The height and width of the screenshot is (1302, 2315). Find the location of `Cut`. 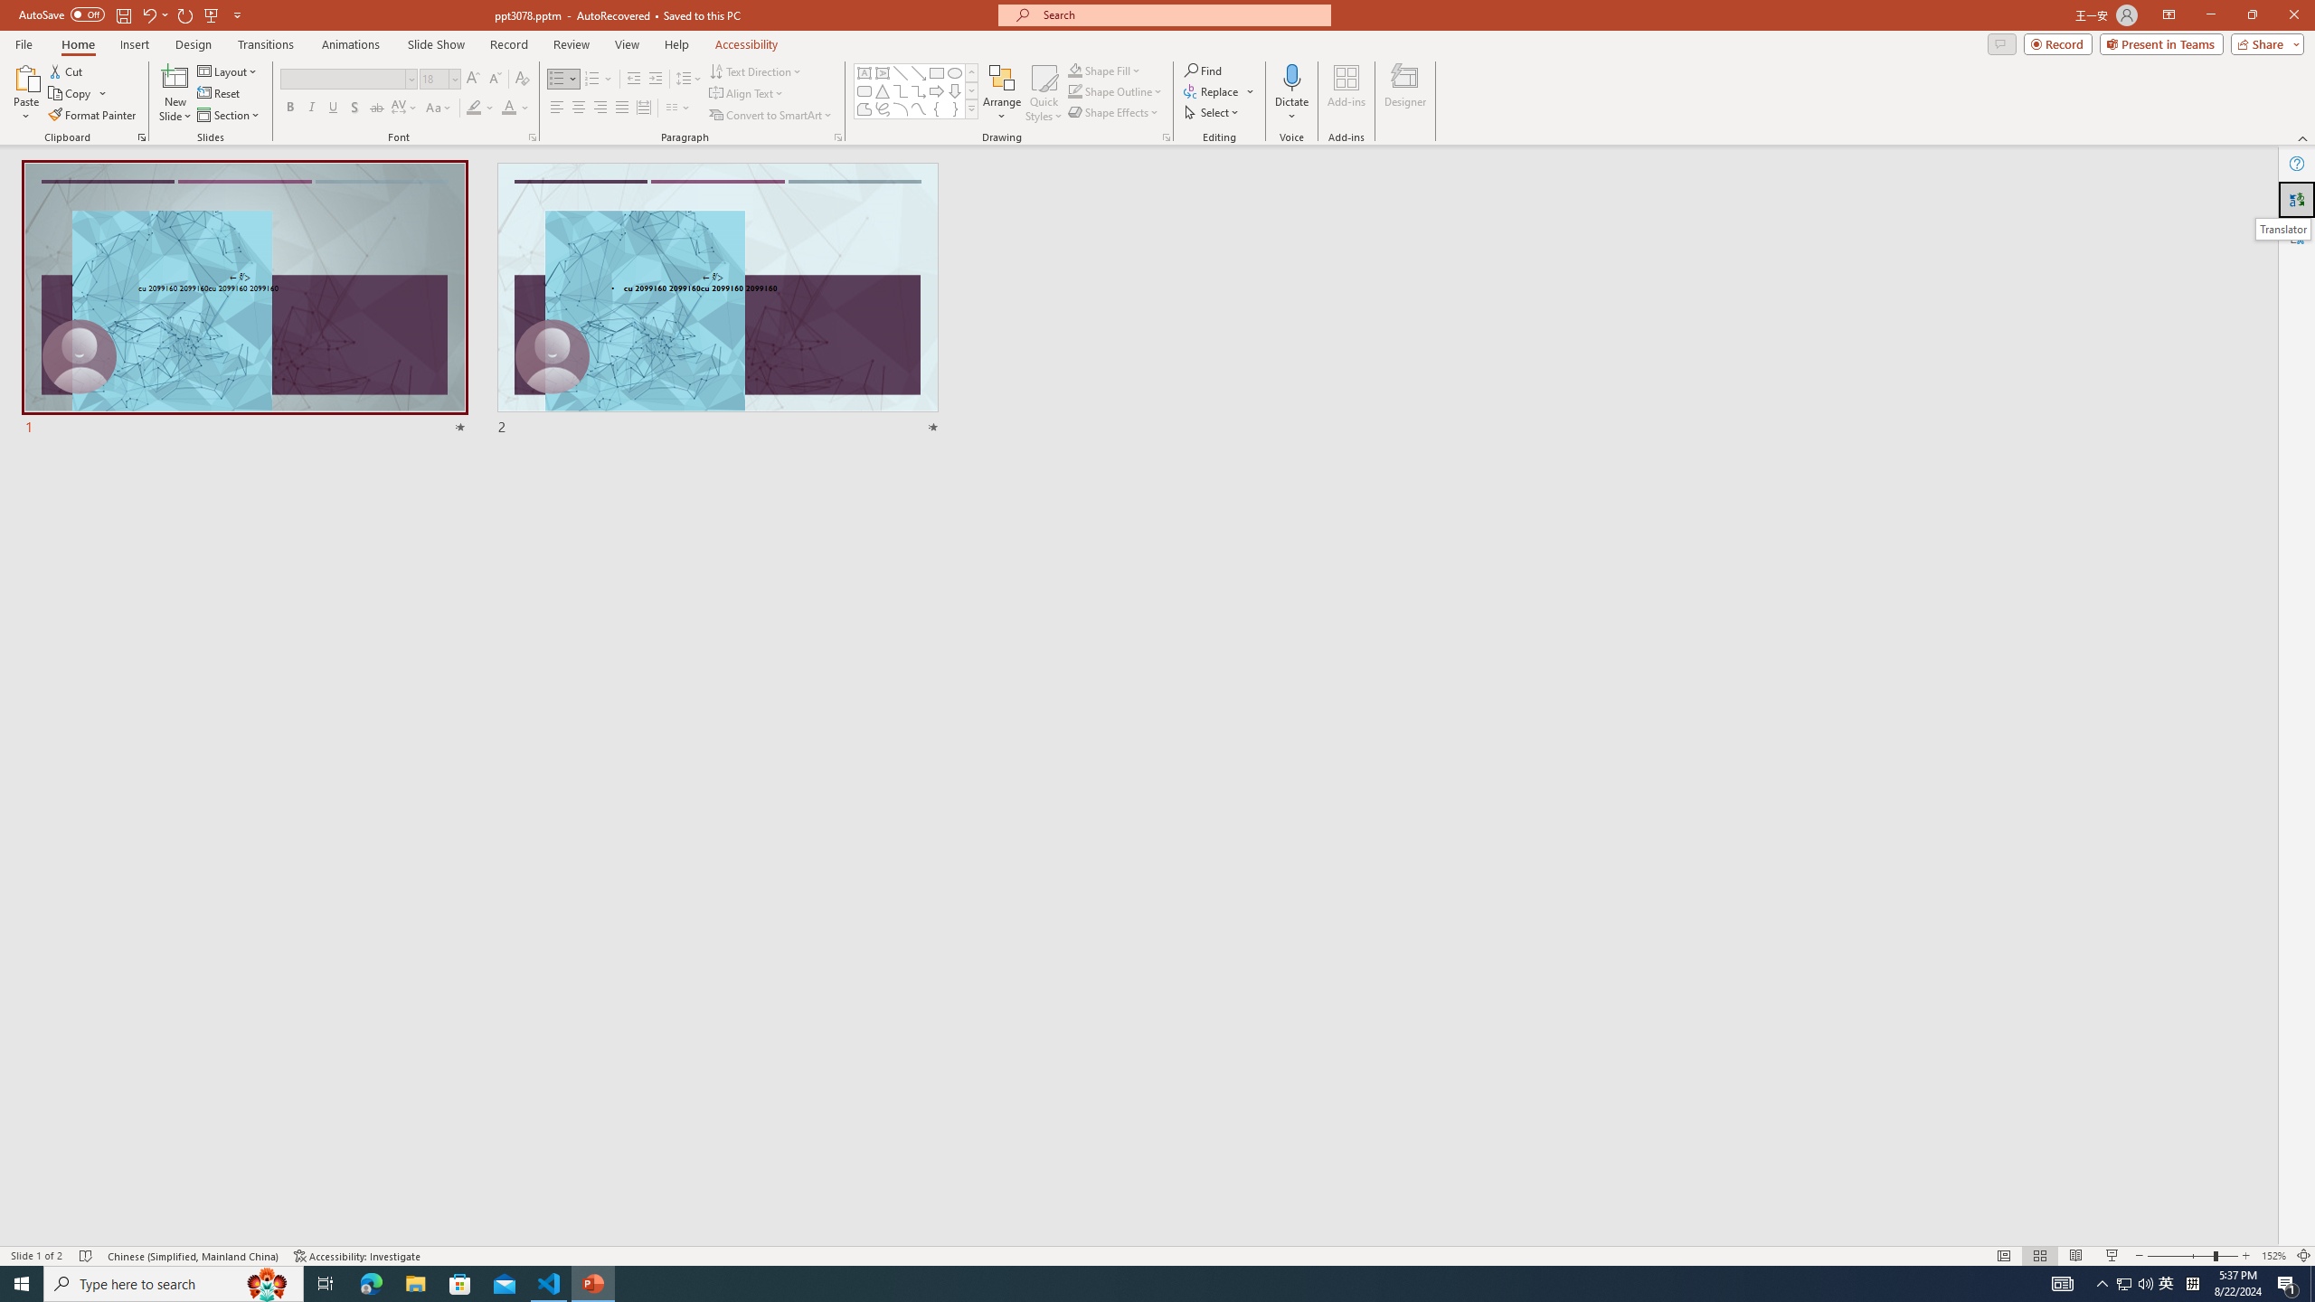

Cut is located at coordinates (67, 71).